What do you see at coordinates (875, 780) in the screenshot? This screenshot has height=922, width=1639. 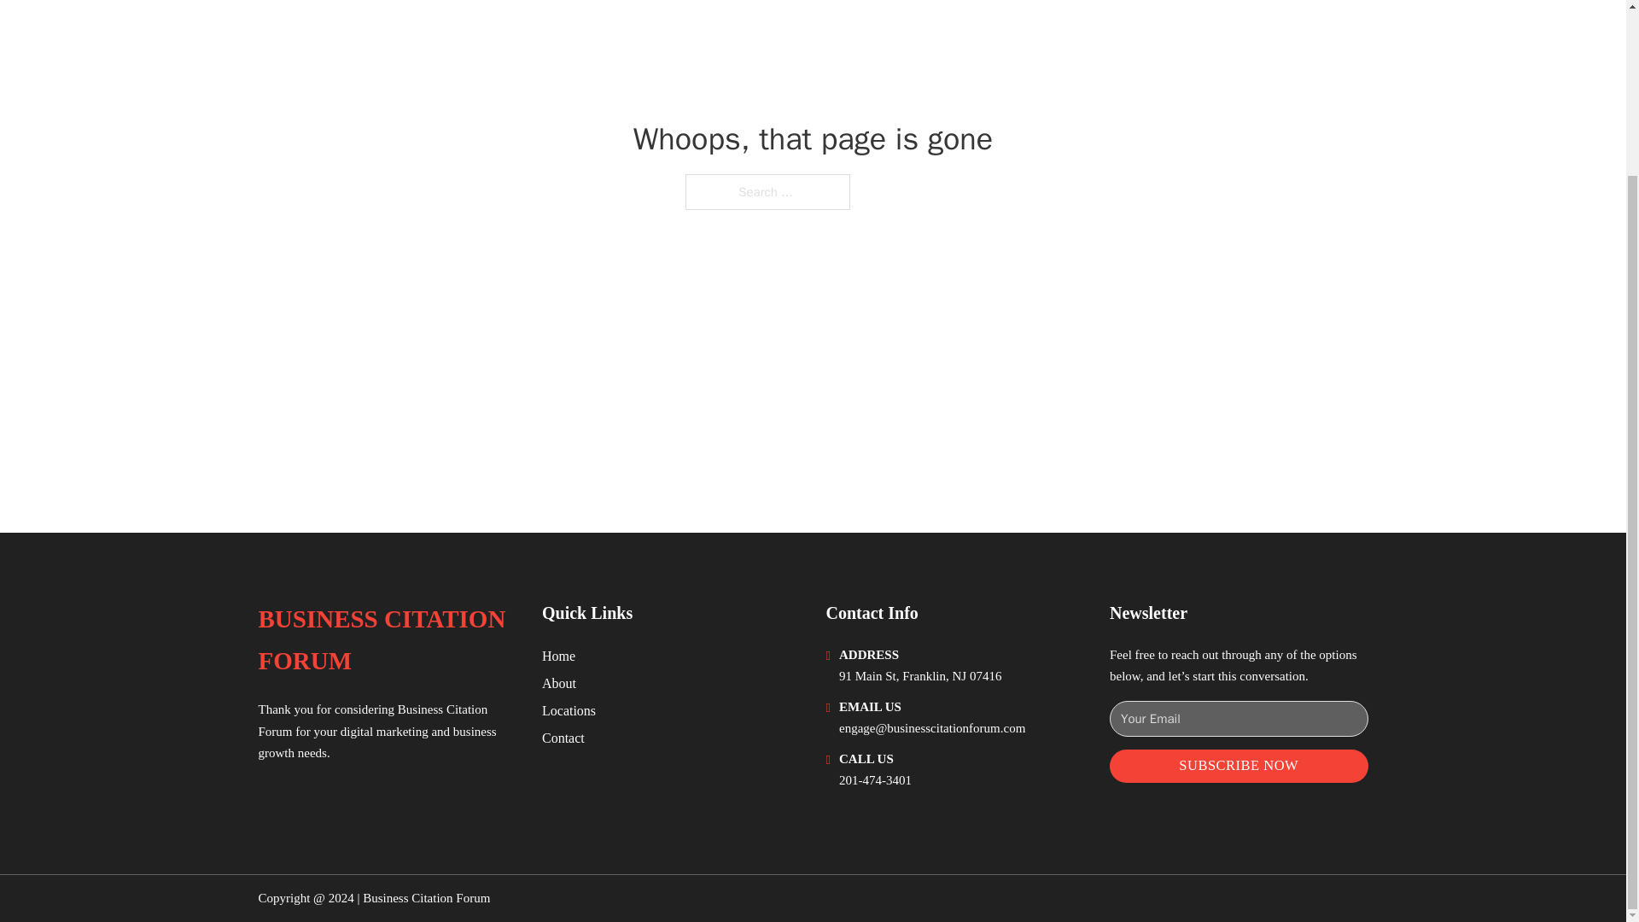 I see `201-474-3401` at bounding box center [875, 780].